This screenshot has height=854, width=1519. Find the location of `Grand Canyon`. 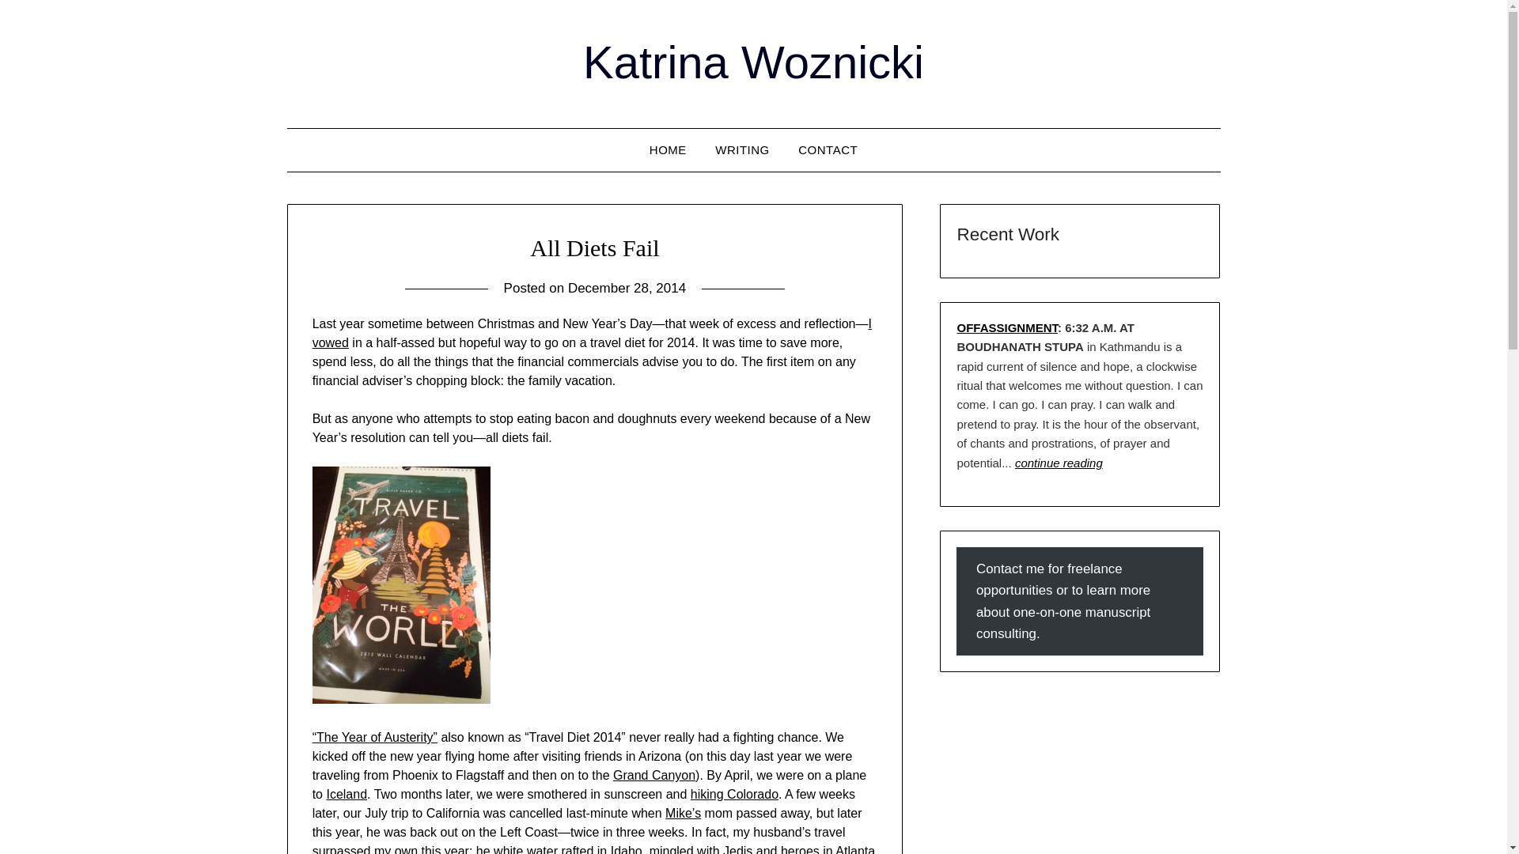

Grand Canyon is located at coordinates (654, 775).